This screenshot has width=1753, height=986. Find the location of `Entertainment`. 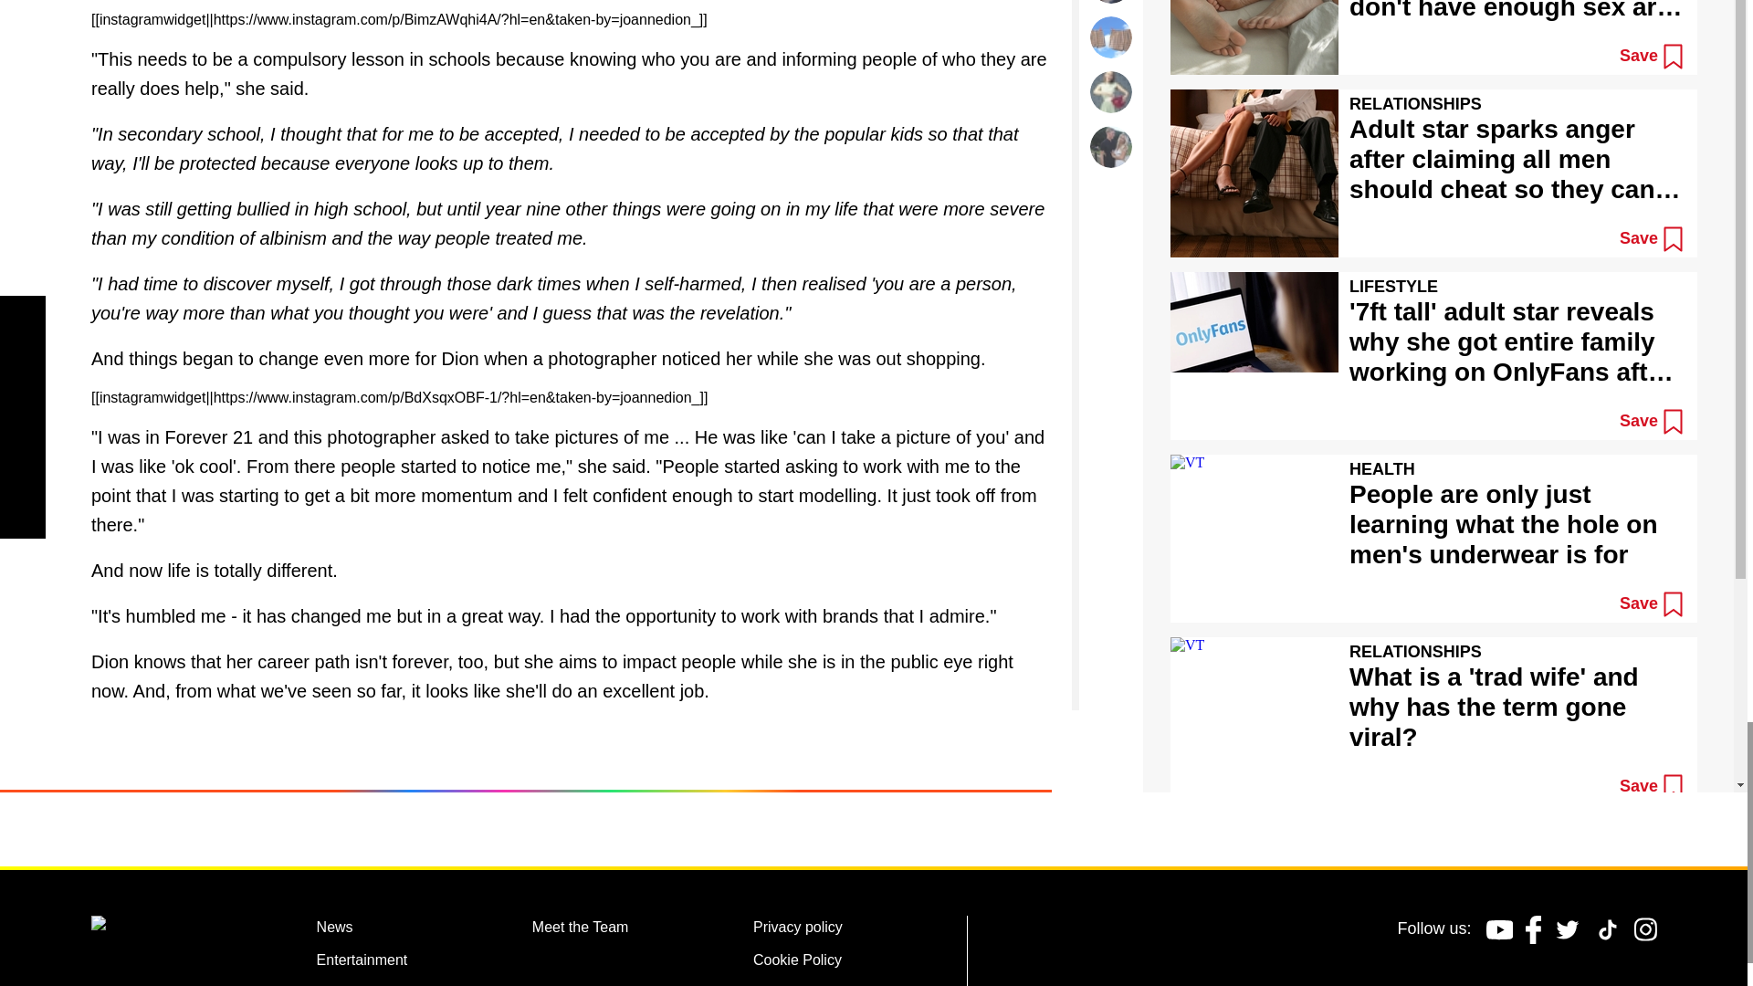

Entertainment is located at coordinates (362, 962).